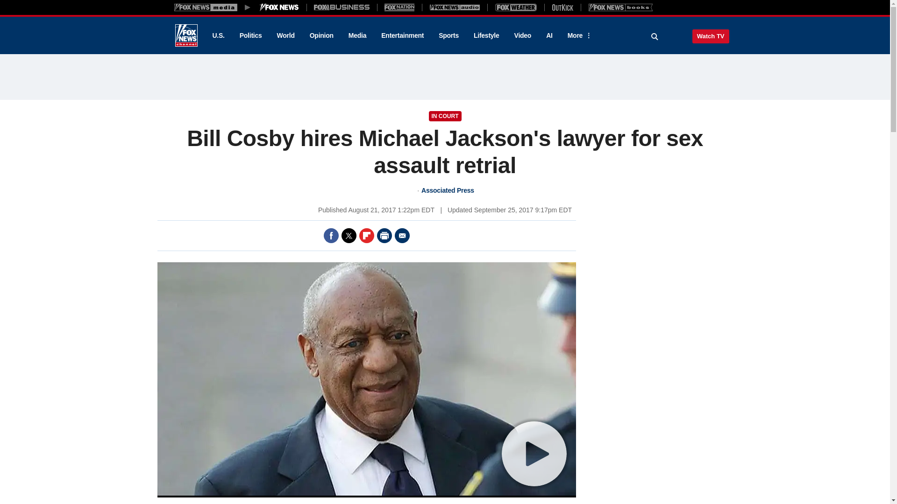 The image size is (897, 504). What do you see at coordinates (486, 35) in the screenshot?
I see `Lifestyle` at bounding box center [486, 35].